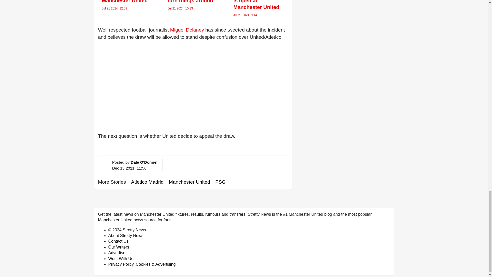 This screenshot has height=277, width=492. Describe the element at coordinates (115, 8) in the screenshot. I see `Jul 21 2024, 12:09` at that location.